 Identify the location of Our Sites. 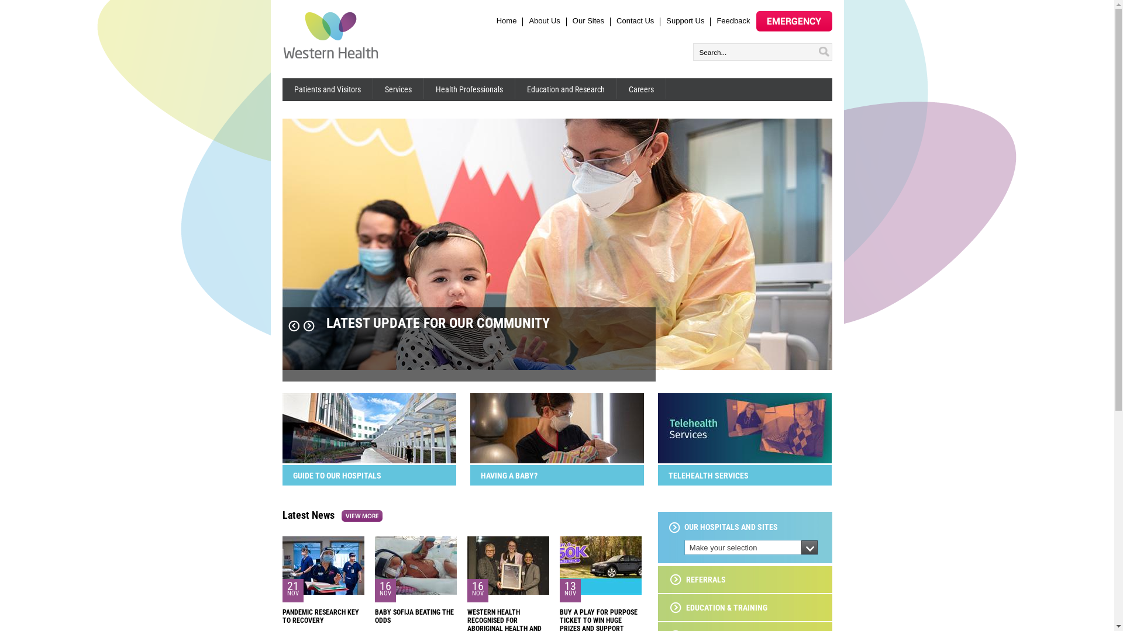
(588, 21).